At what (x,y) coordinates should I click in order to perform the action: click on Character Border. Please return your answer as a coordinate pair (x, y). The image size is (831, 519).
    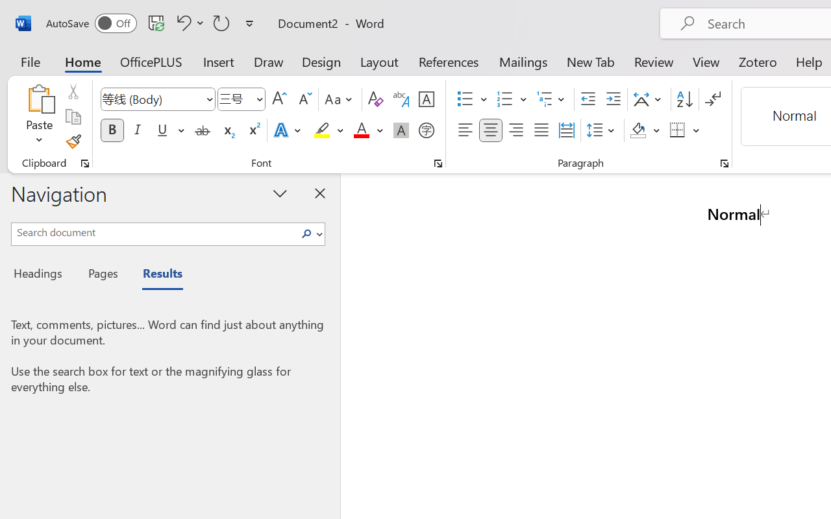
    Looking at the image, I should click on (426, 99).